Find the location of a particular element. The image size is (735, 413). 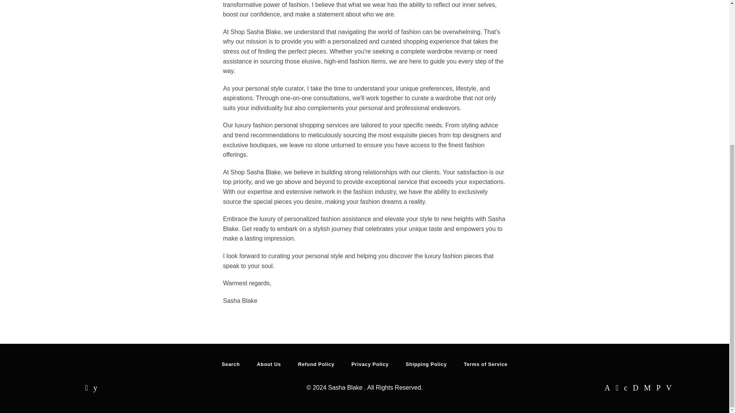

Sasha Blake  on Instagram is located at coordinates (86, 388).